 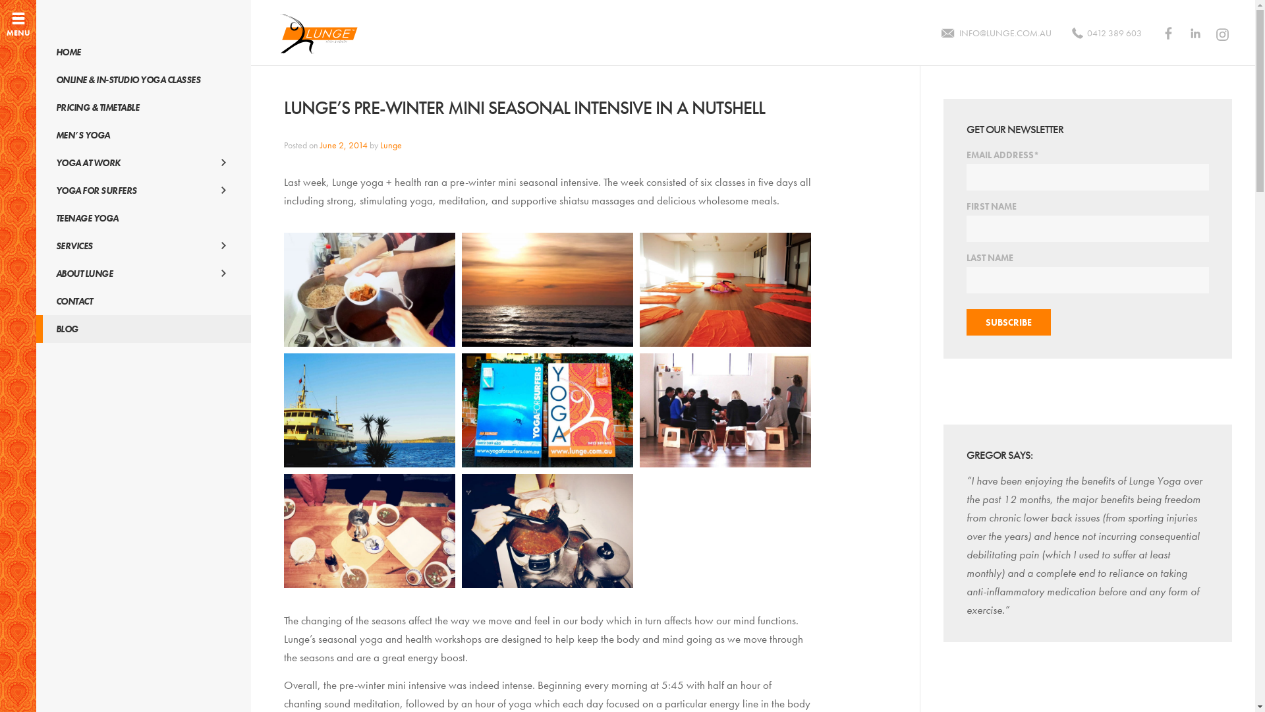 What do you see at coordinates (344, 145) in the screenshot?
I see `June 2, 2014` at bounding box center [344, 145].